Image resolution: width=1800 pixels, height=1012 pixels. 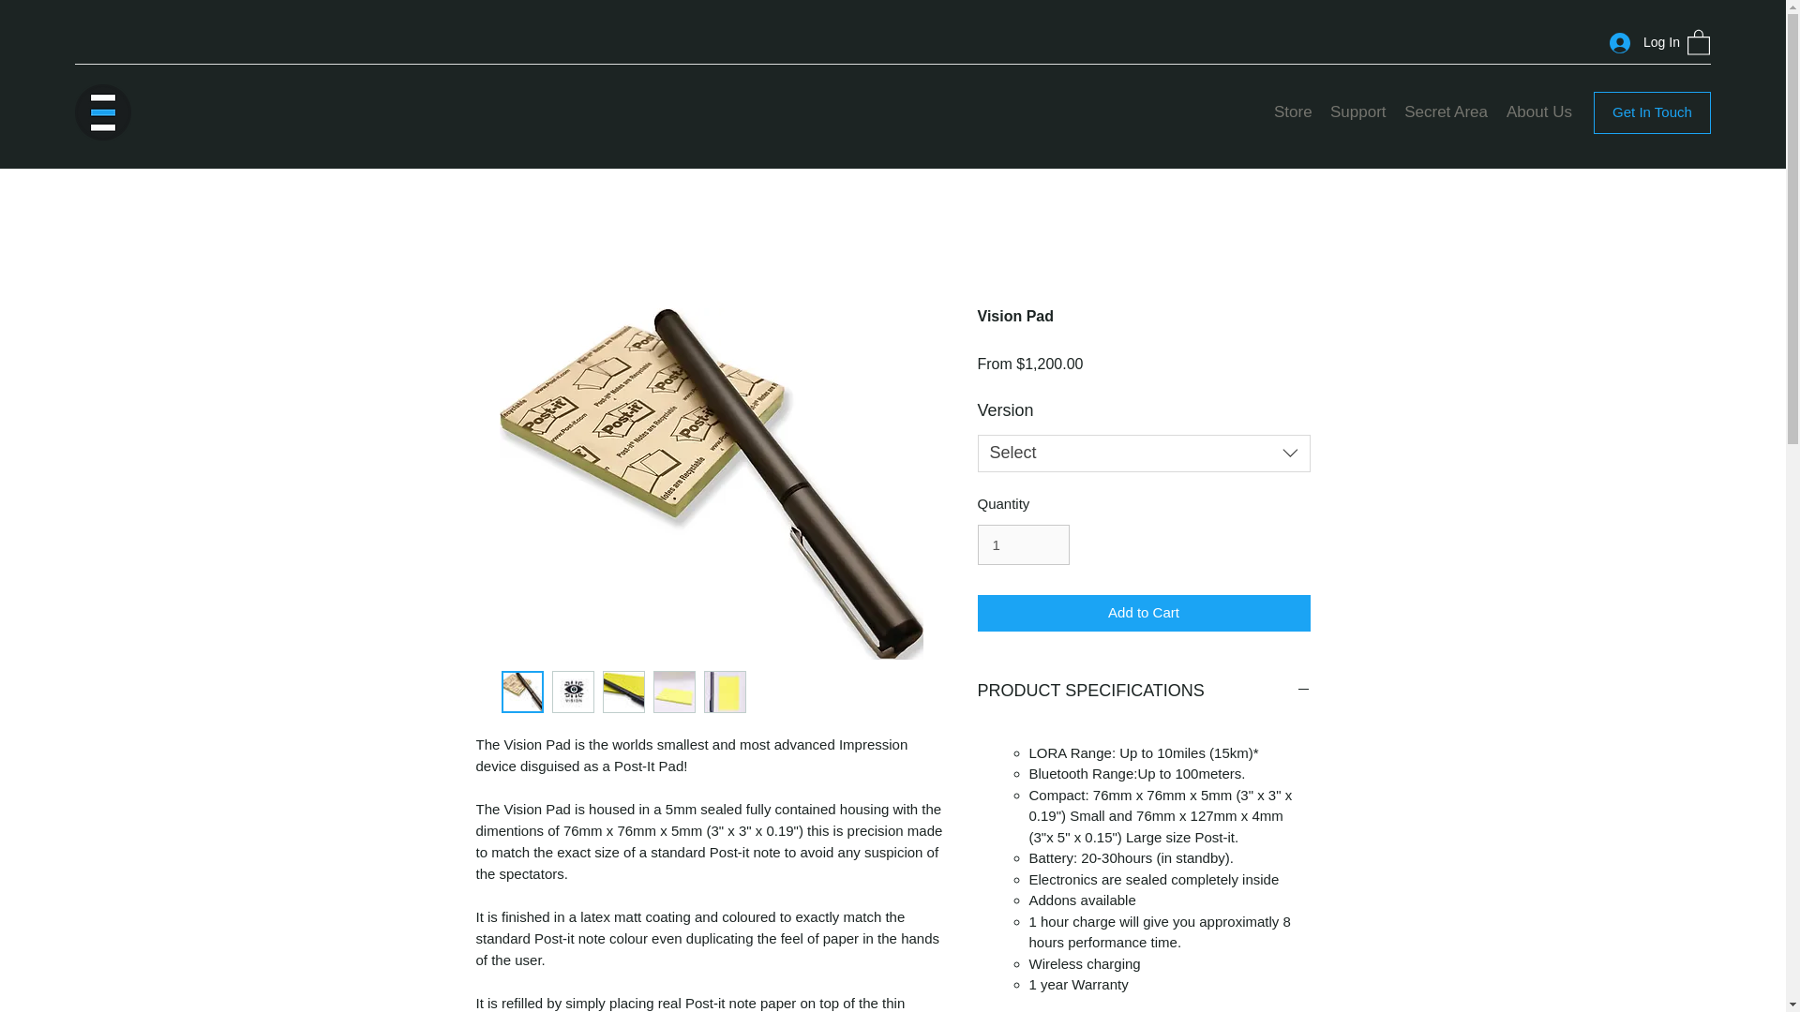 What do you see at coordinates (1144, 613) in the screenshot?
I see `Add to Cart` at bounding box center [1144, 613].